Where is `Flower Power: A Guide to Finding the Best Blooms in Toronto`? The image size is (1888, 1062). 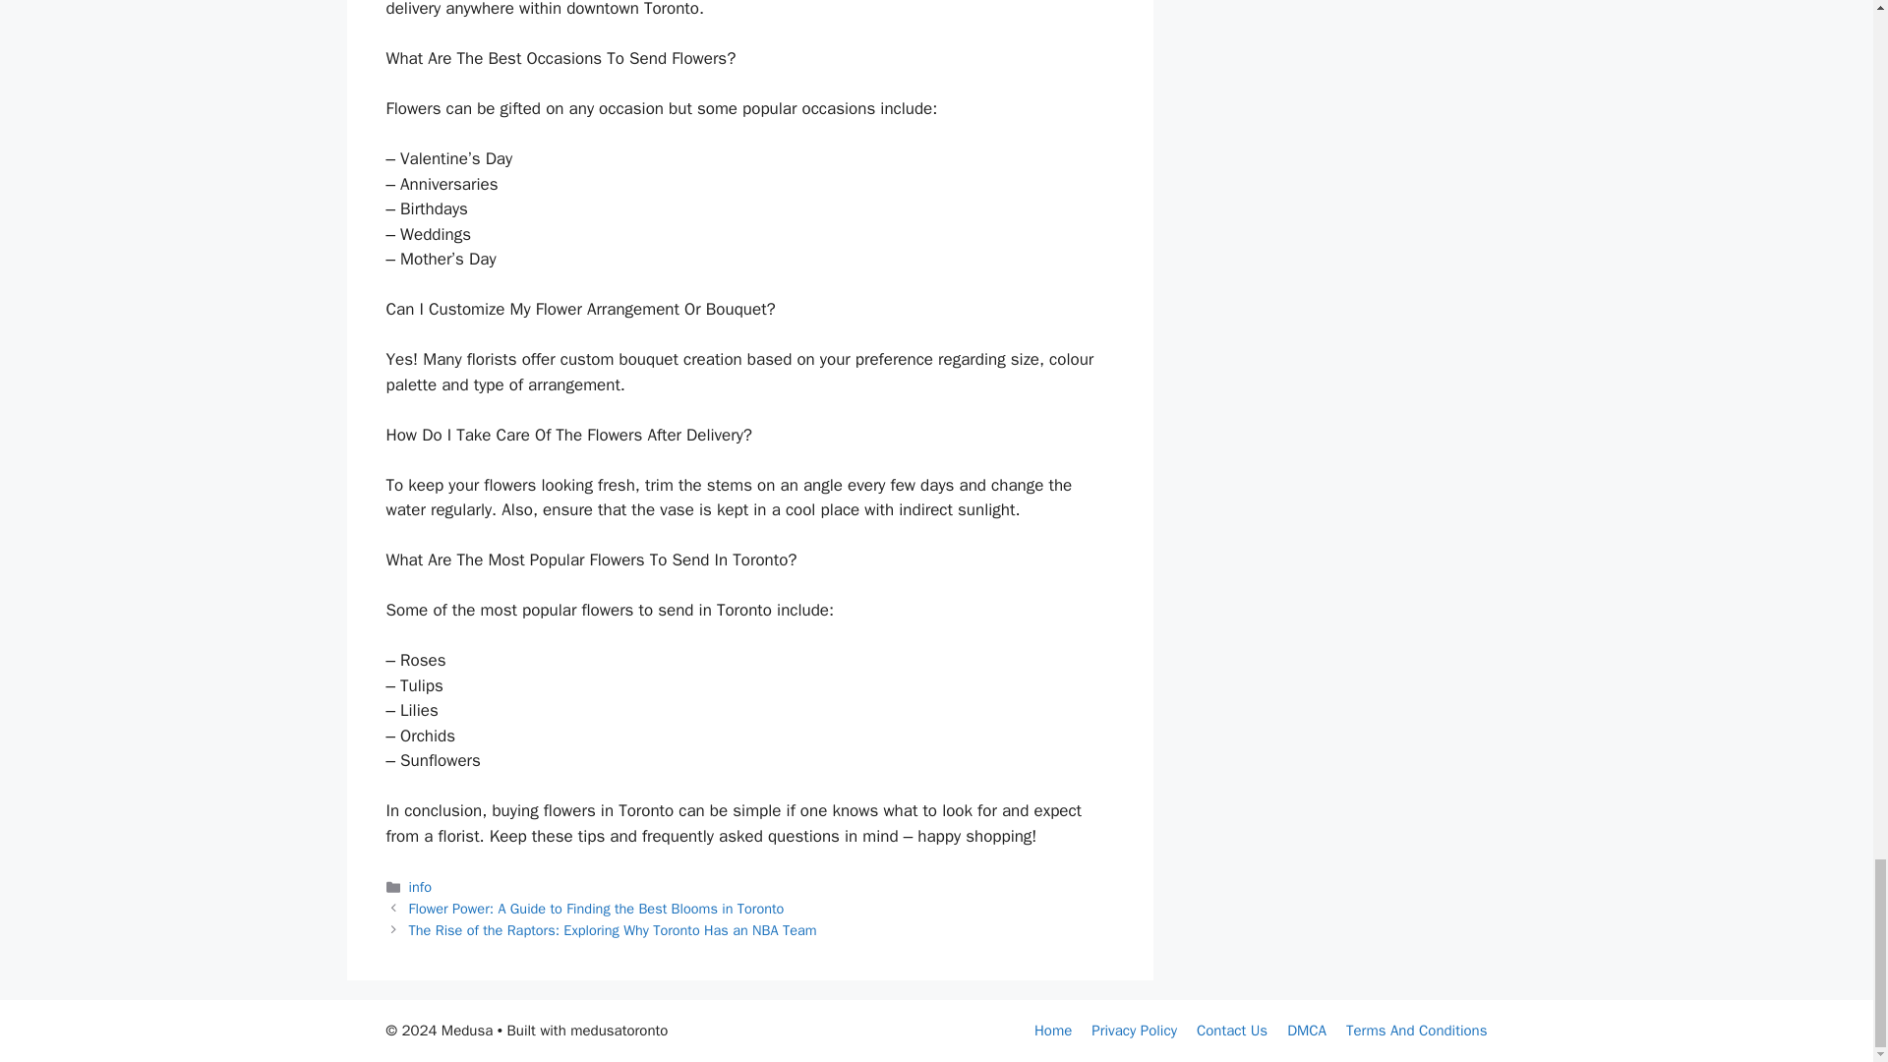
Flower Power: A Guide to Finding the Best Blooms in Toronto is located at coordinates (597, 909).